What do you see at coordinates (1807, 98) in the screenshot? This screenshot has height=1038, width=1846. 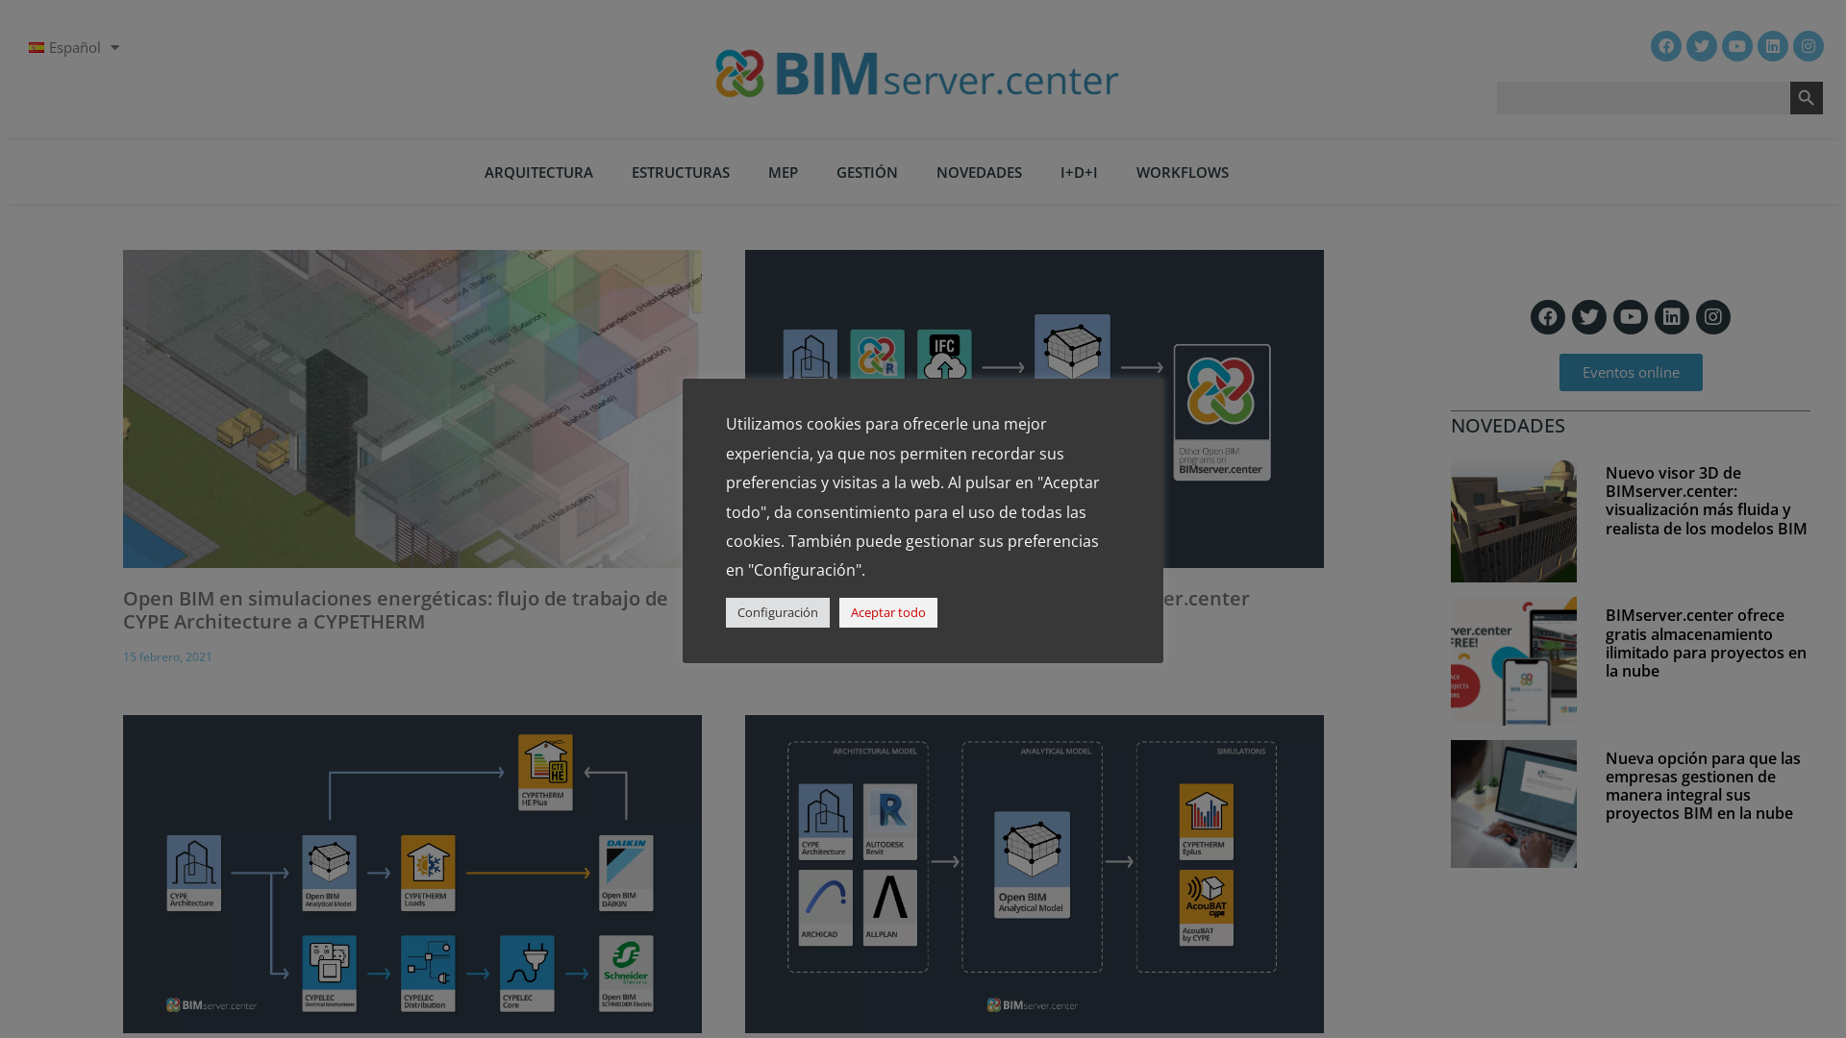 I see `Search Button` at bounding box center [1807, 98].